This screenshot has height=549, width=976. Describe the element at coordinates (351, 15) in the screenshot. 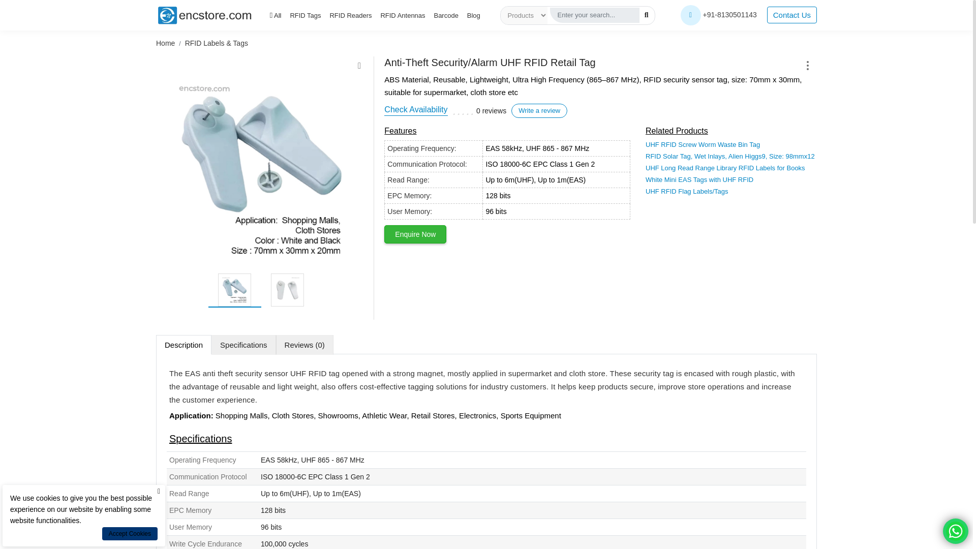

I see `RFID Readers` at that location.